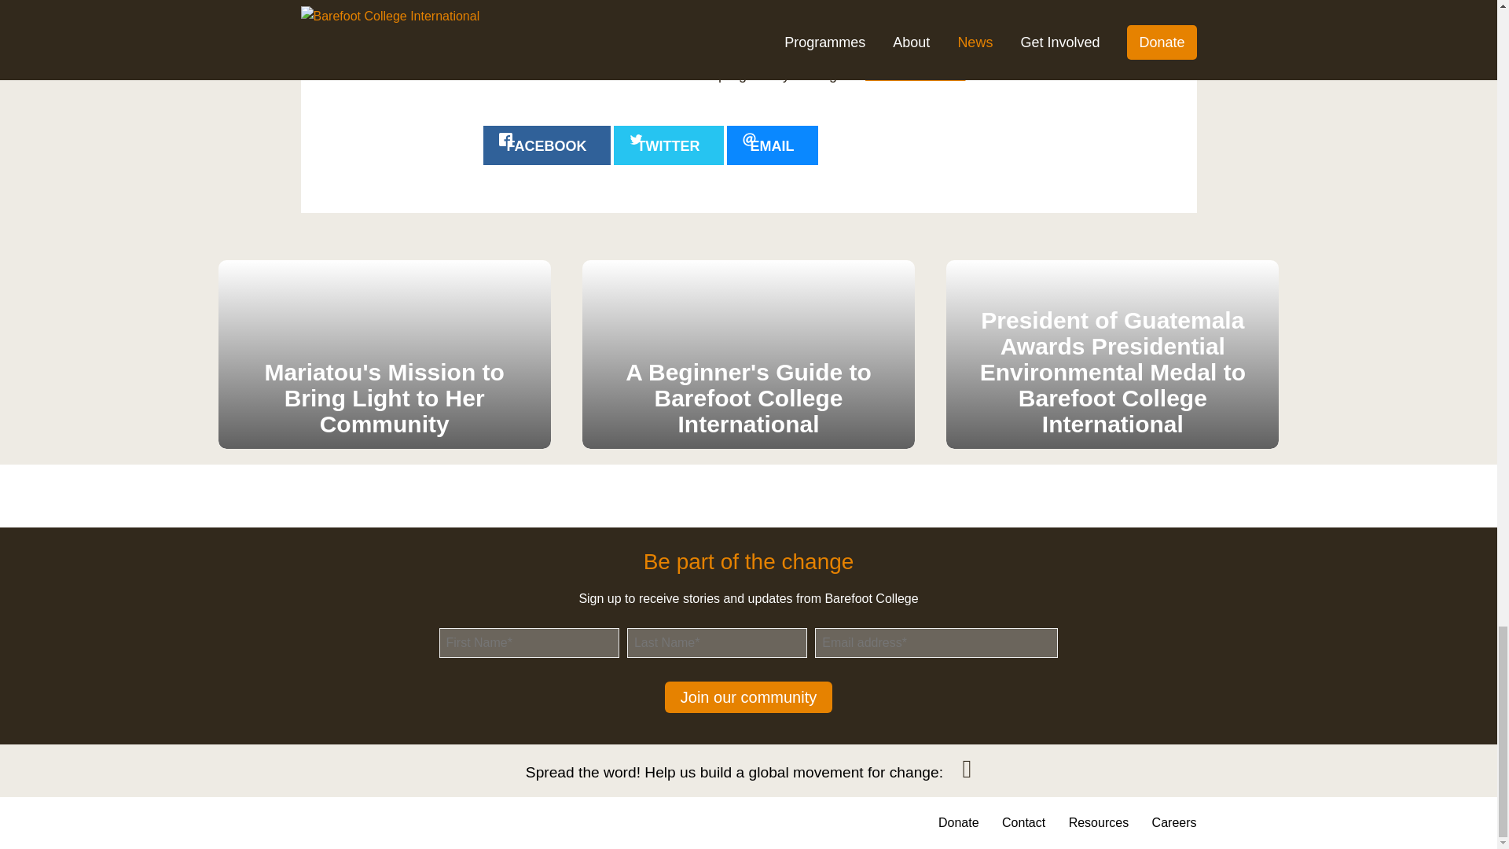  I want to click on Mariatou's Mission to Bring Light to Her Community, so click(384, 354).